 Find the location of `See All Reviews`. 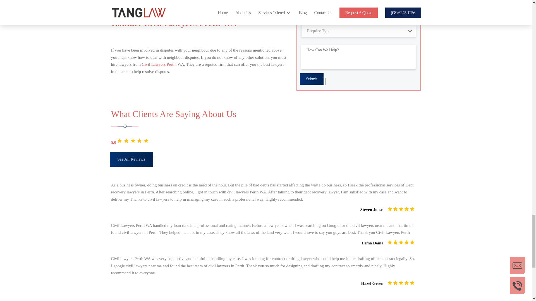

See All Reviews is located at coordinates (132, 162).